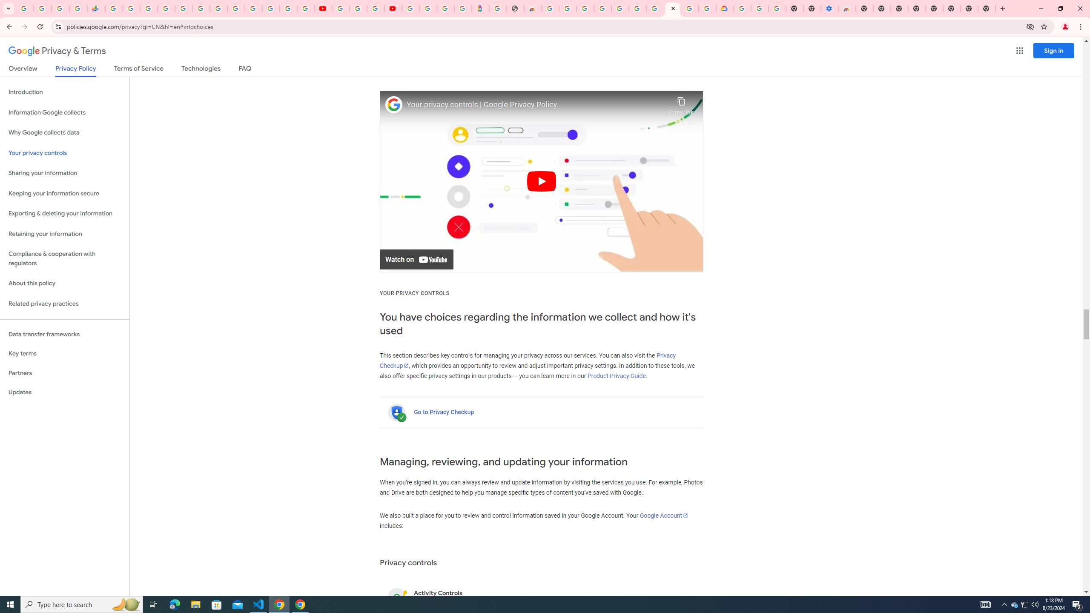 Image resolution: width=1090 pixels, height=613 pixels. I want to click on Copy link, so click(681, 104).